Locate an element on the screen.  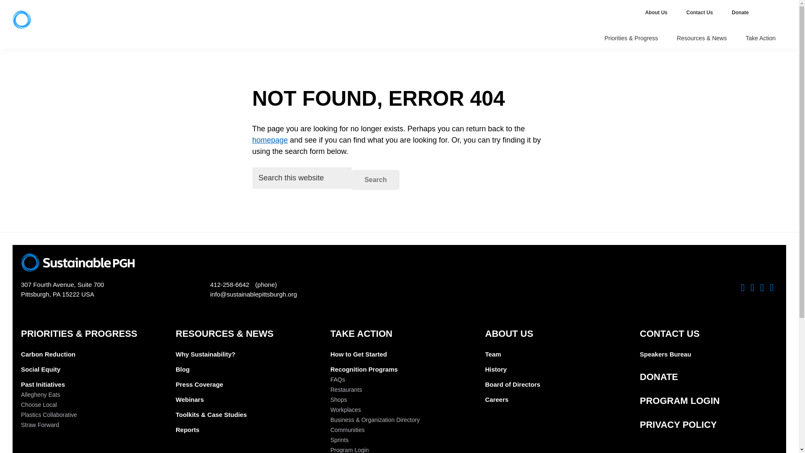
Search is located at coordinates (376, 180).